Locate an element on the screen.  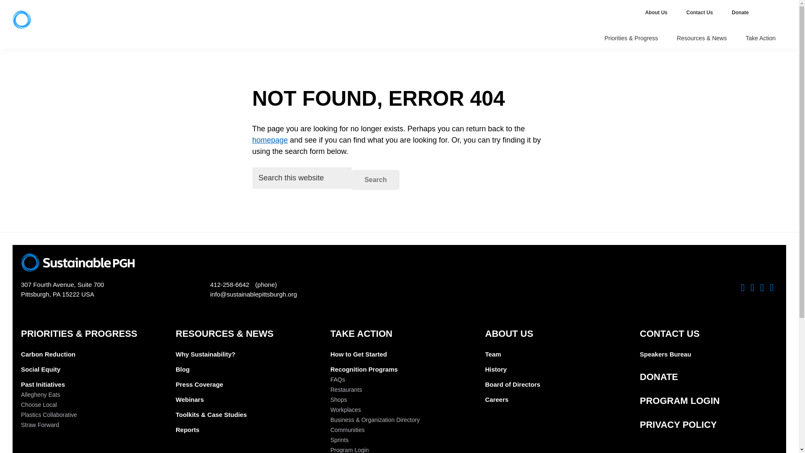
Search is located at coordinates (376, 180).